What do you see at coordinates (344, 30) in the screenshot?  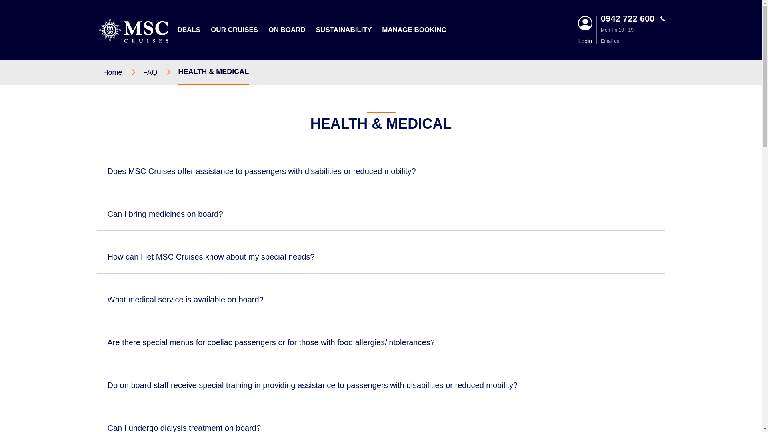 I see `SUSTAINABILITY` at bounding box center [344, 30].